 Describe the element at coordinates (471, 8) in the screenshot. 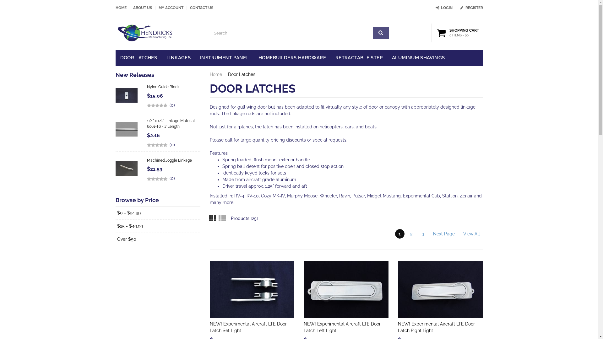

I see `REGISTER` at that location.